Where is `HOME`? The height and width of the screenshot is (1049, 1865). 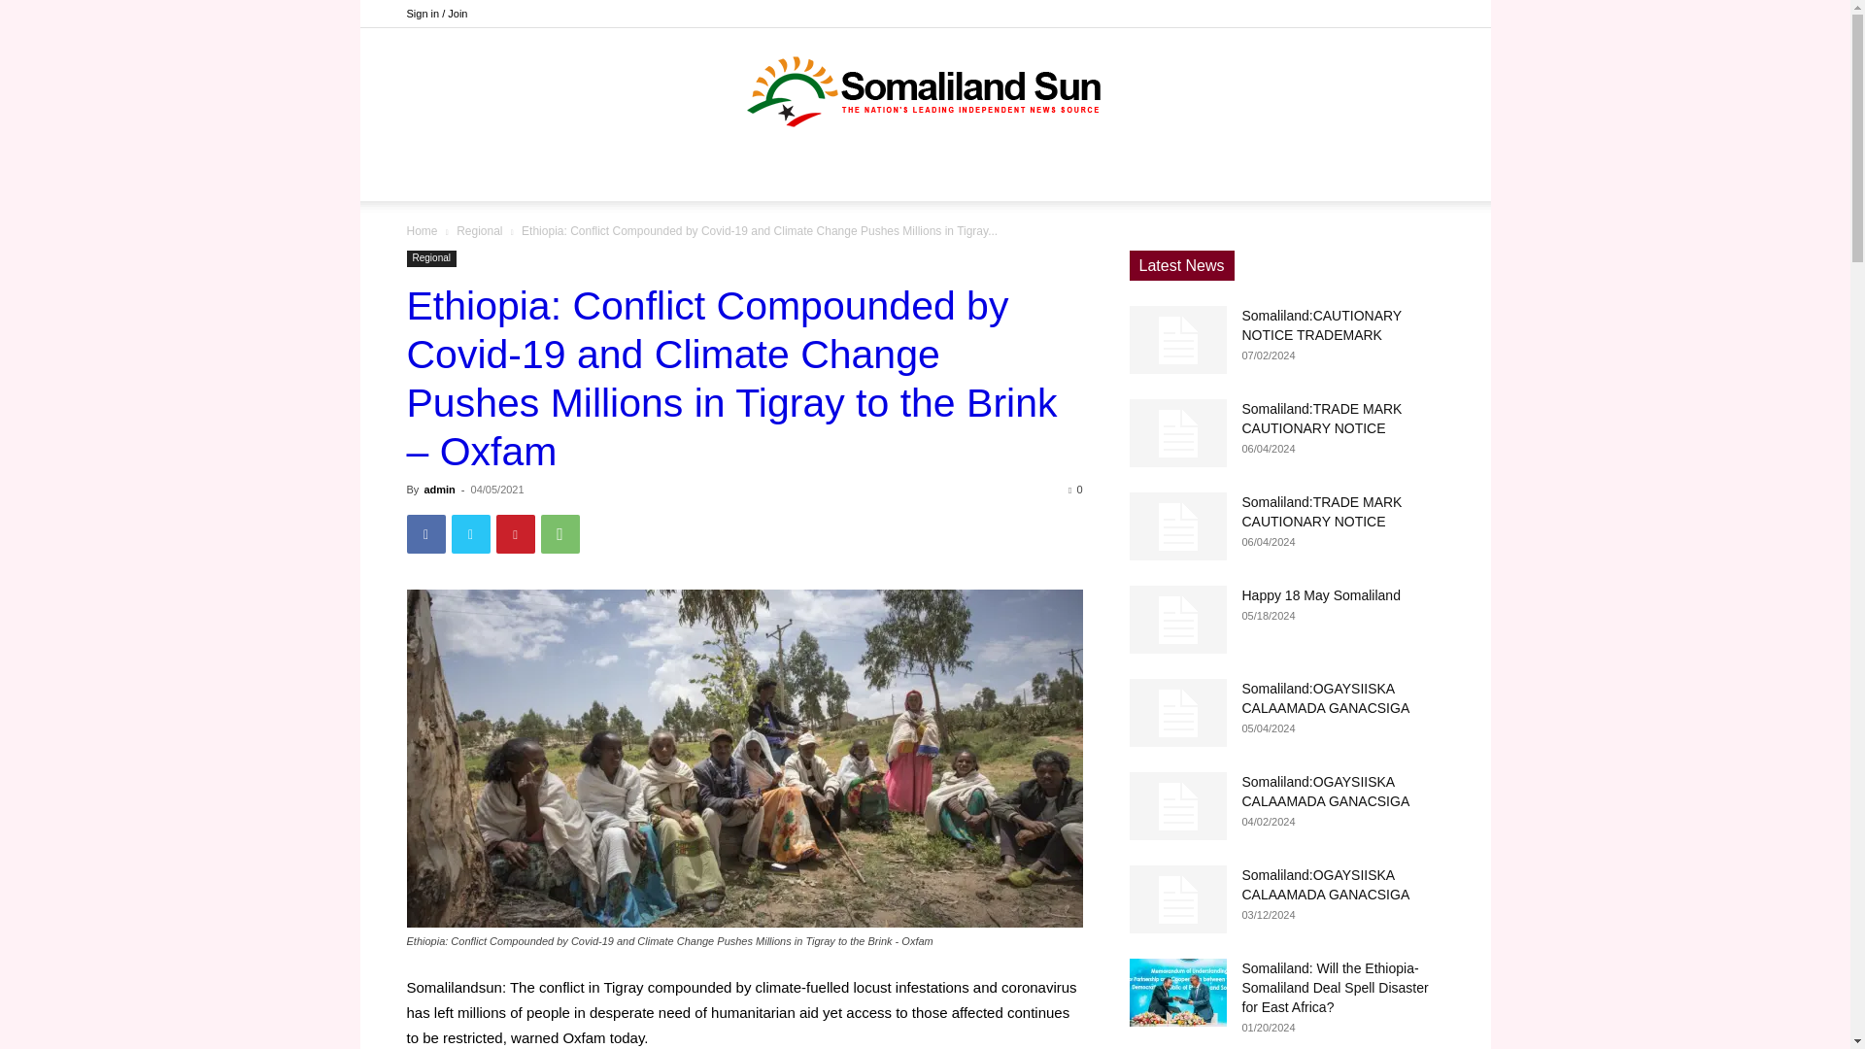
HOME is located at coordinates (577, 177).